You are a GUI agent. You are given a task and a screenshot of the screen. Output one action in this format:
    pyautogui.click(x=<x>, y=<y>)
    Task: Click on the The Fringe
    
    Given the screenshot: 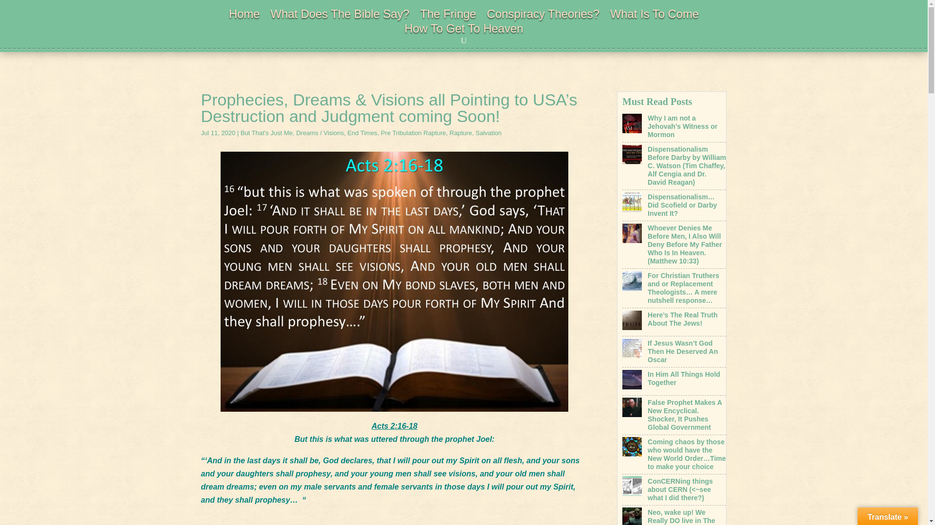 What is the action you would take?
    pyautogui.click(x=448, y=16)
    